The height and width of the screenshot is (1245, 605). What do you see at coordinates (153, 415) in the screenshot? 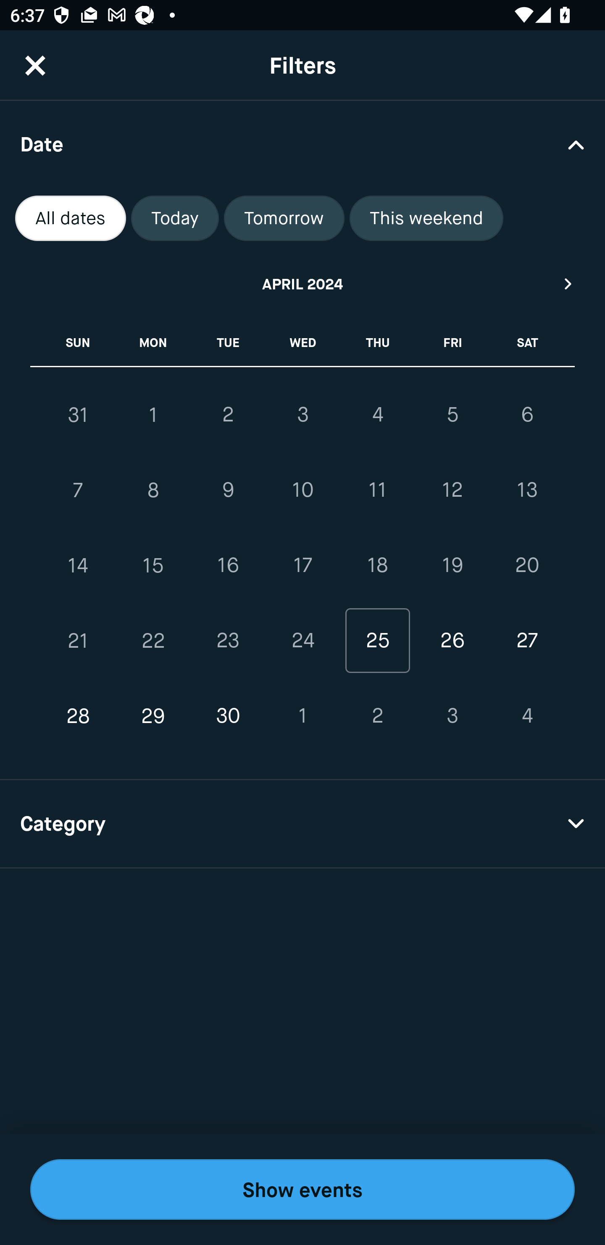
I see `1` at bounding box center [153, 415].